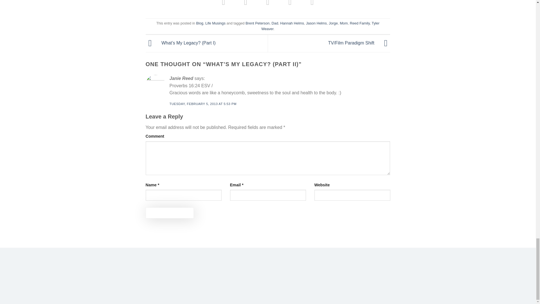 The width and height of the screenshot is (540, 304). Describe the element at coordinates (316, 23) in the screenshot. I see `Jason Helms` at that location.